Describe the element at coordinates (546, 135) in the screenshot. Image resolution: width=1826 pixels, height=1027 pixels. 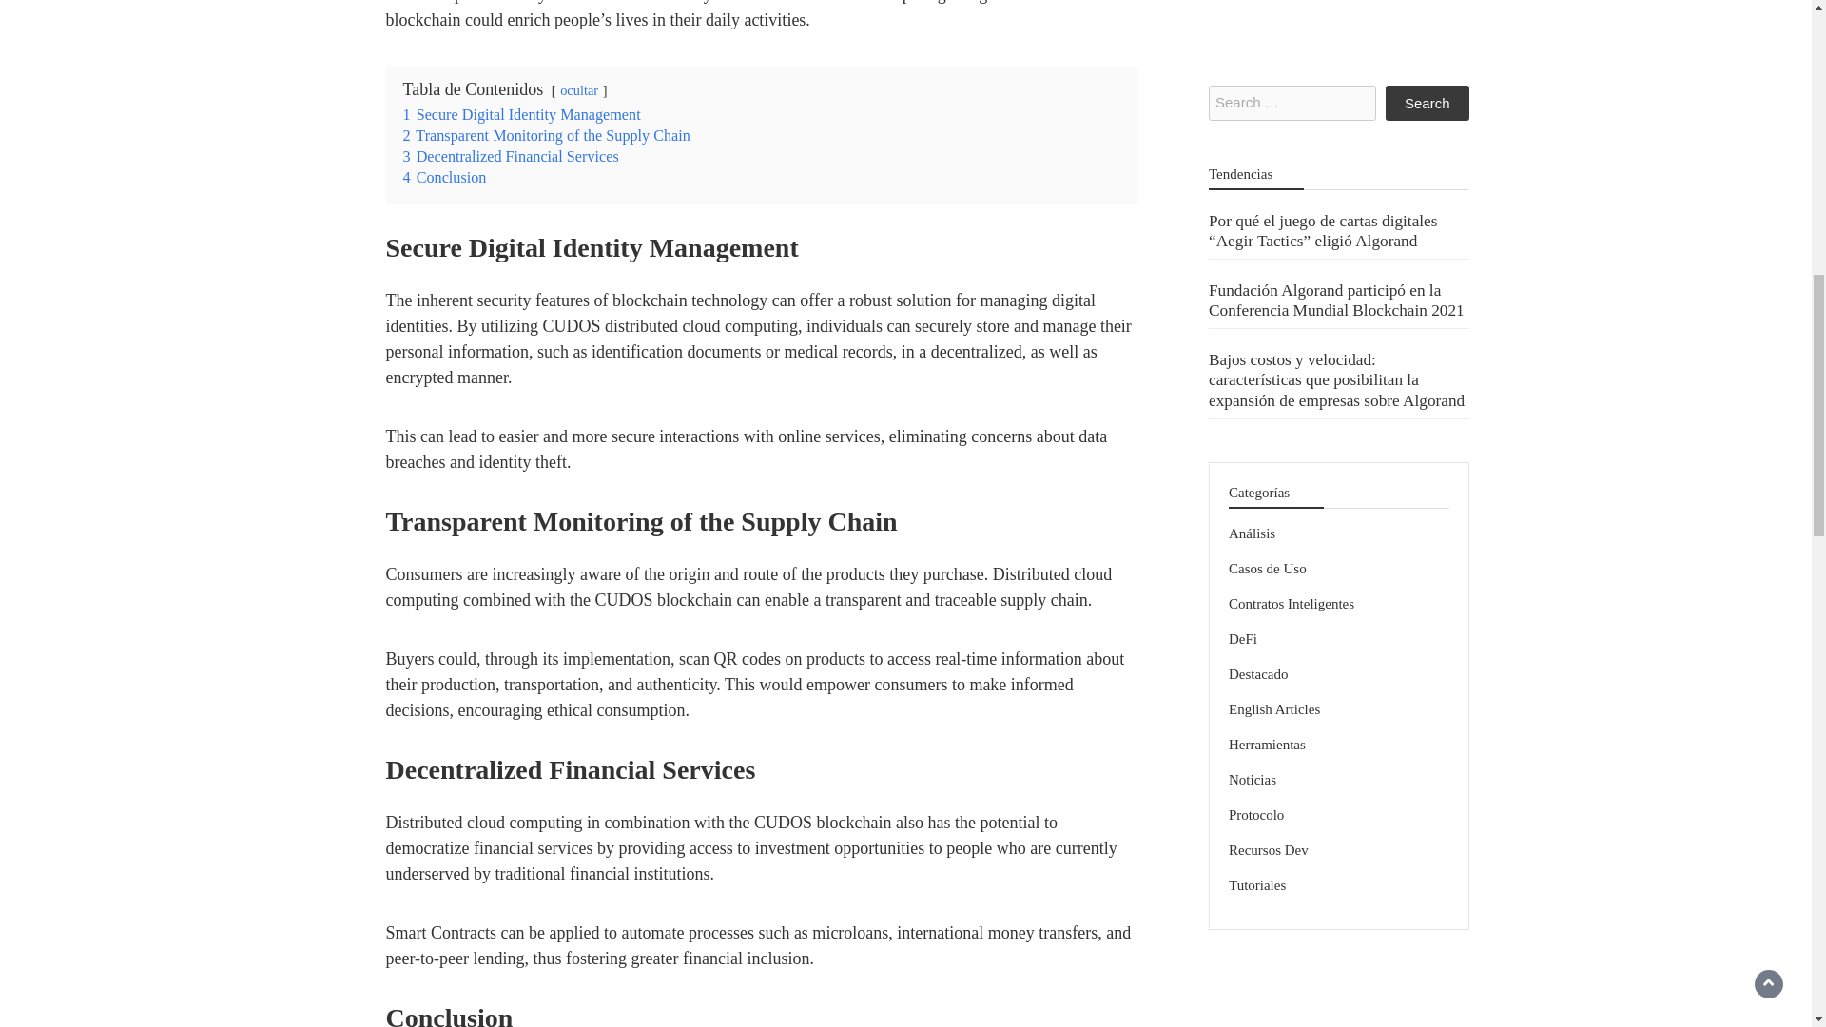
I see `2 Transparent Monitoring of the Supply Chain` at that location.